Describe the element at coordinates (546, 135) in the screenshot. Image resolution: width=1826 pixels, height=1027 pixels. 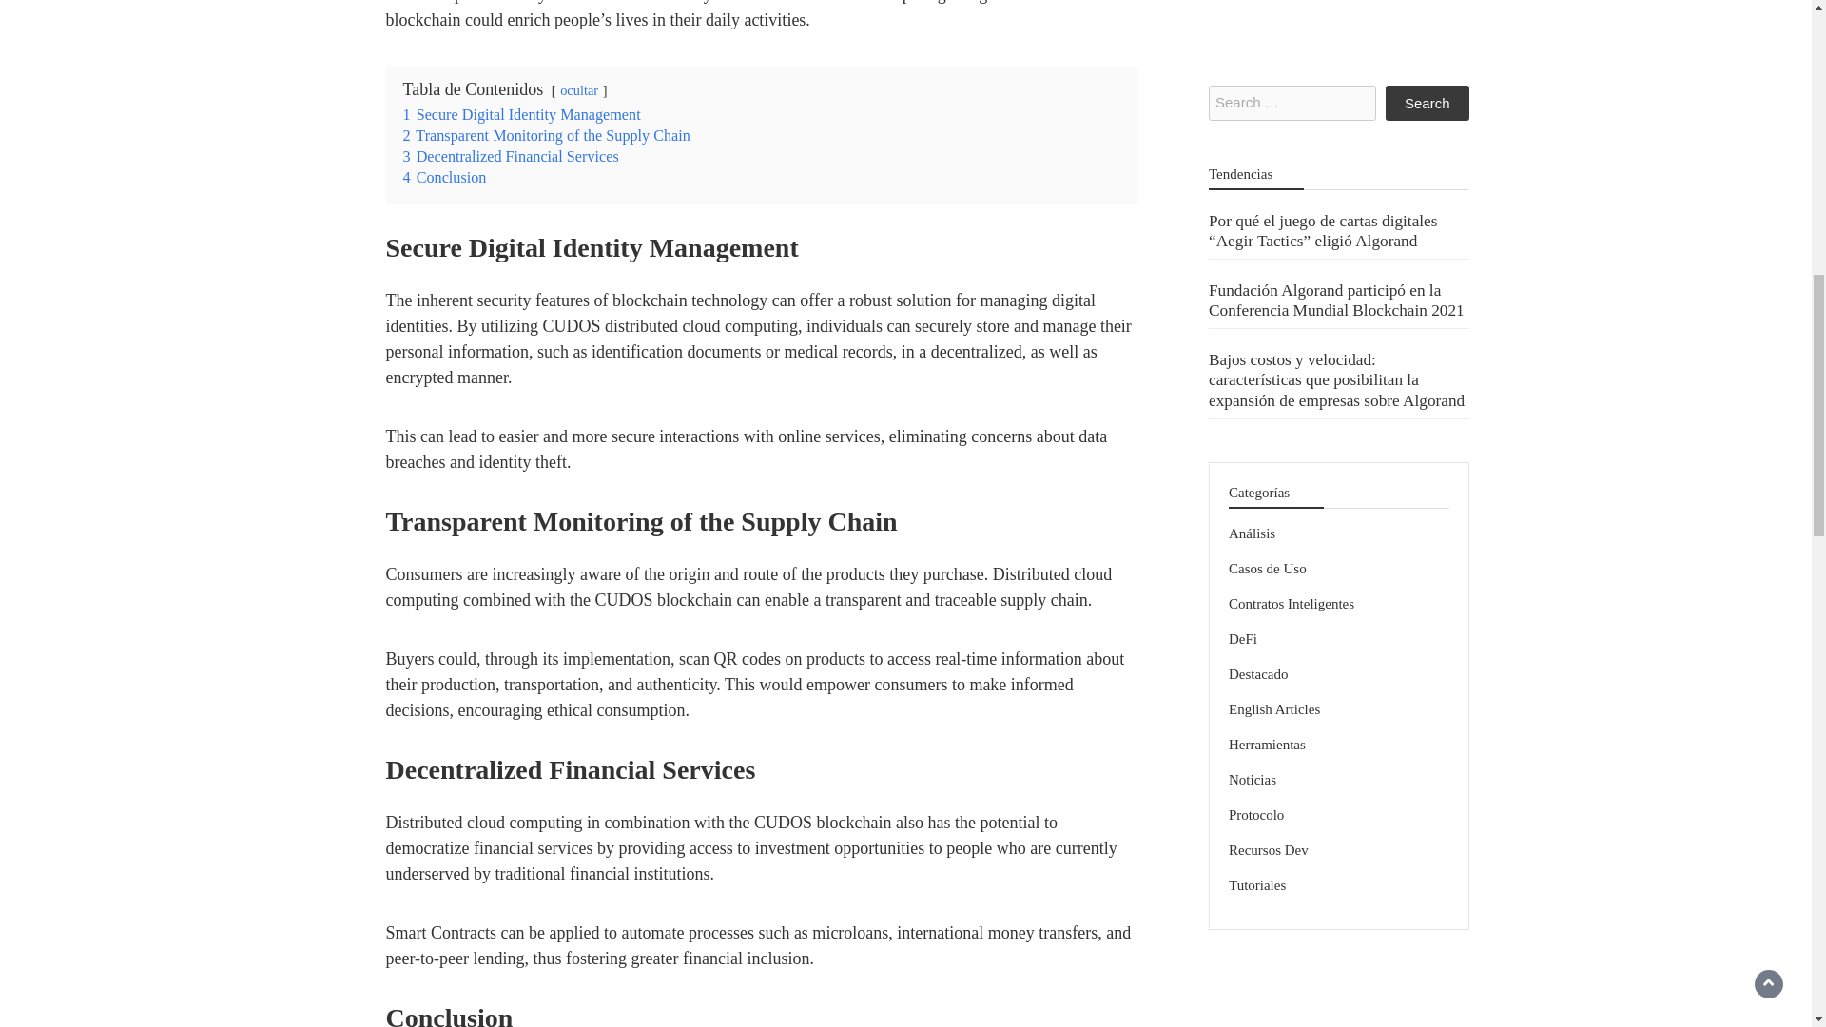
I see `2 Transparent Monitoring of the Supply Chain` at that location.